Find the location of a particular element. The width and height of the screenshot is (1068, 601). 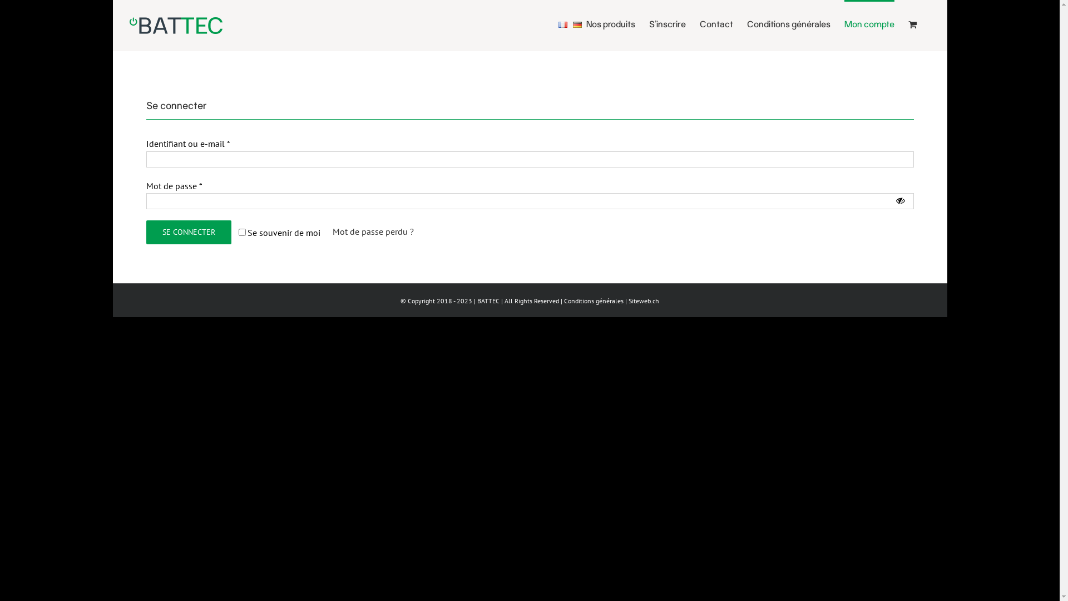

SE CONNECTER is located at coordinates (188, 233).